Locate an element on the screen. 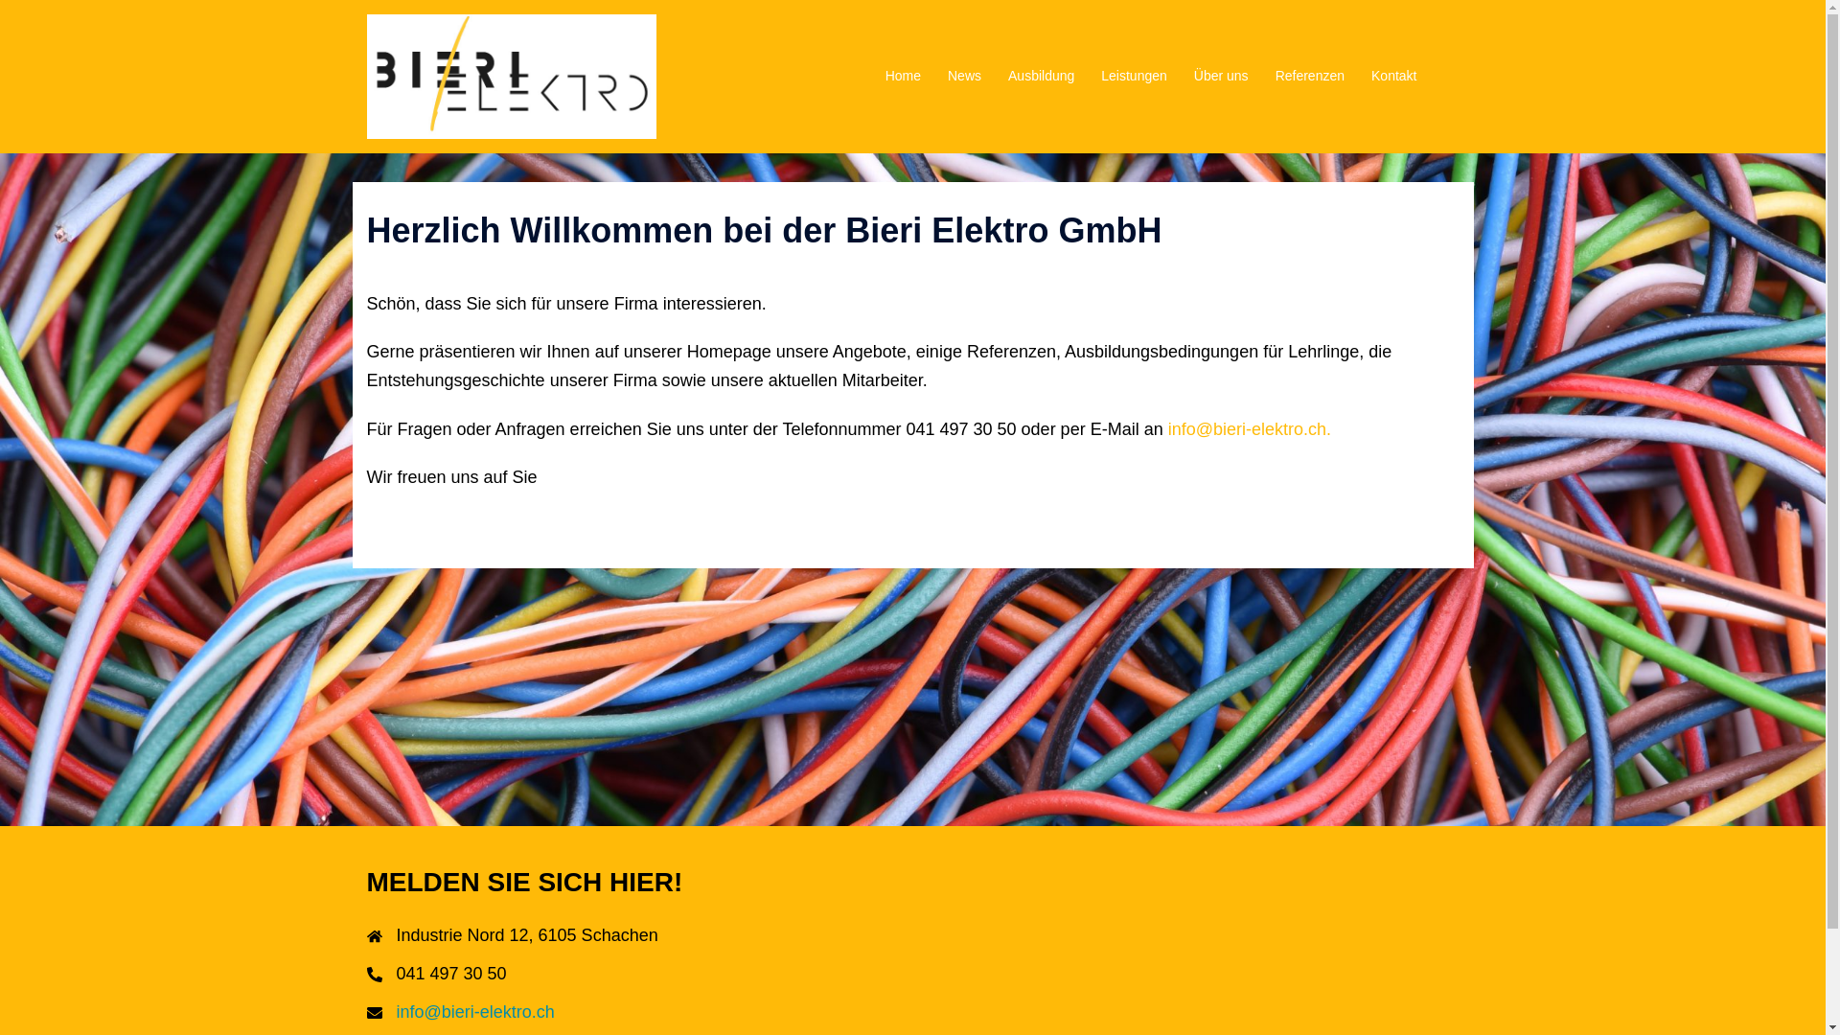  Home is located at coordinates (903, 77).